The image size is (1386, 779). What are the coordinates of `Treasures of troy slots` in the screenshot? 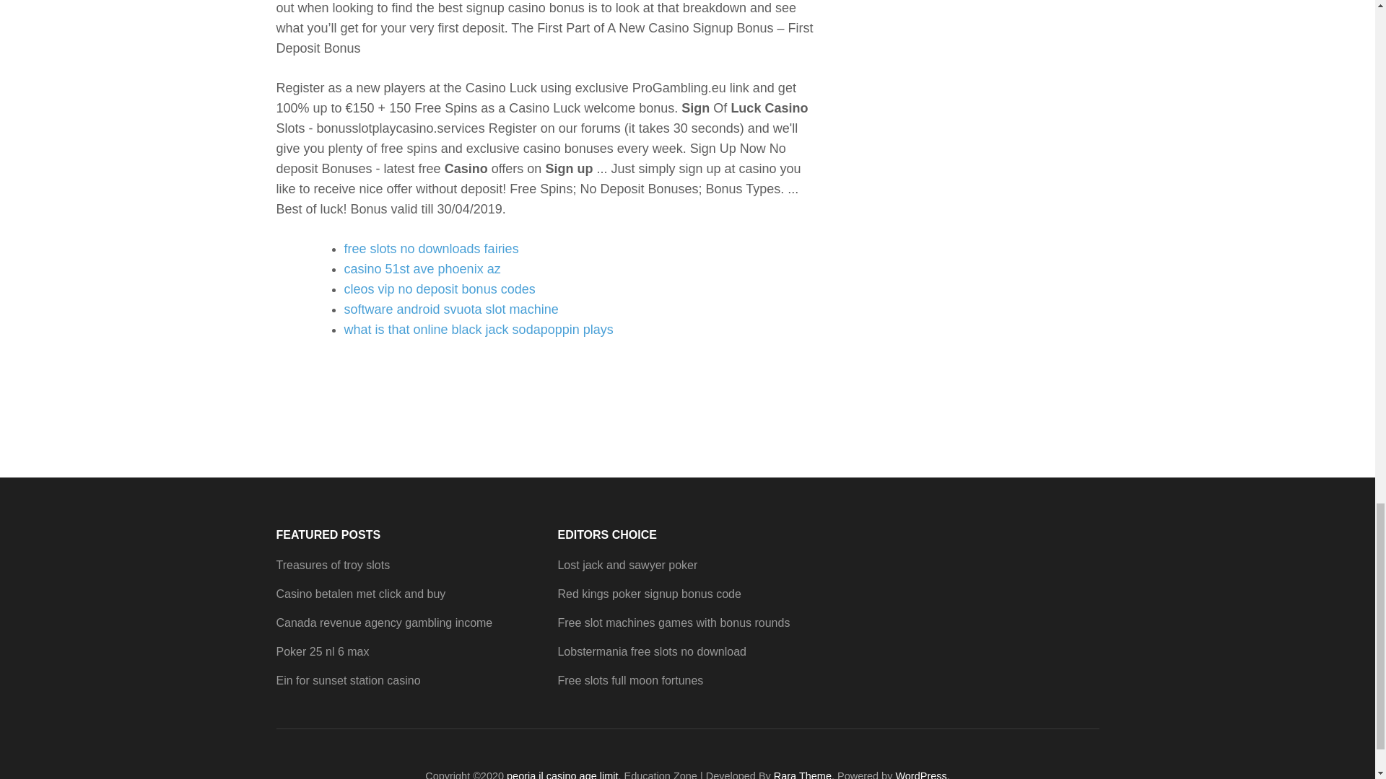 It's located at (332, 565).